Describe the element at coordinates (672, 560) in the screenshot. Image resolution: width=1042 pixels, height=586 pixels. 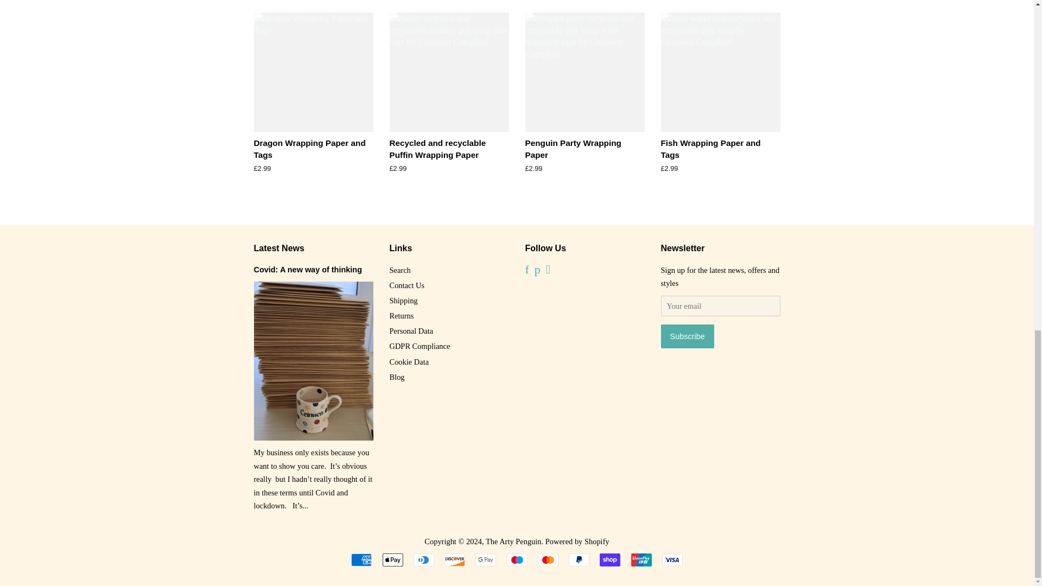
I see `Visa` at that location.